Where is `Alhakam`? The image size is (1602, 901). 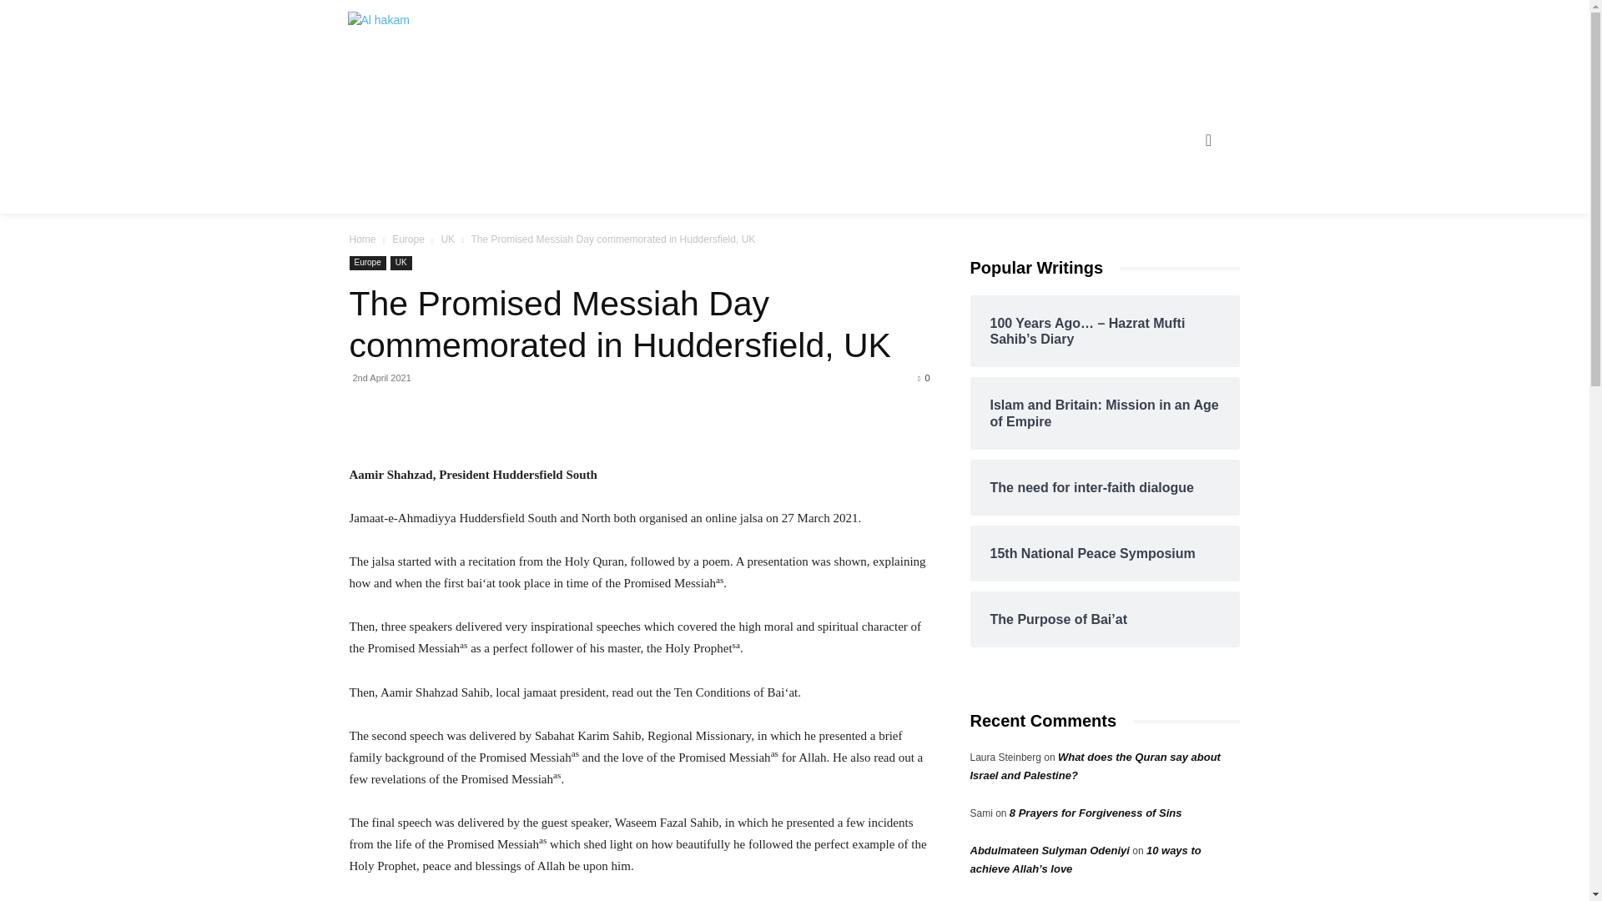
Alhakam is located at coordinates (410, 31).